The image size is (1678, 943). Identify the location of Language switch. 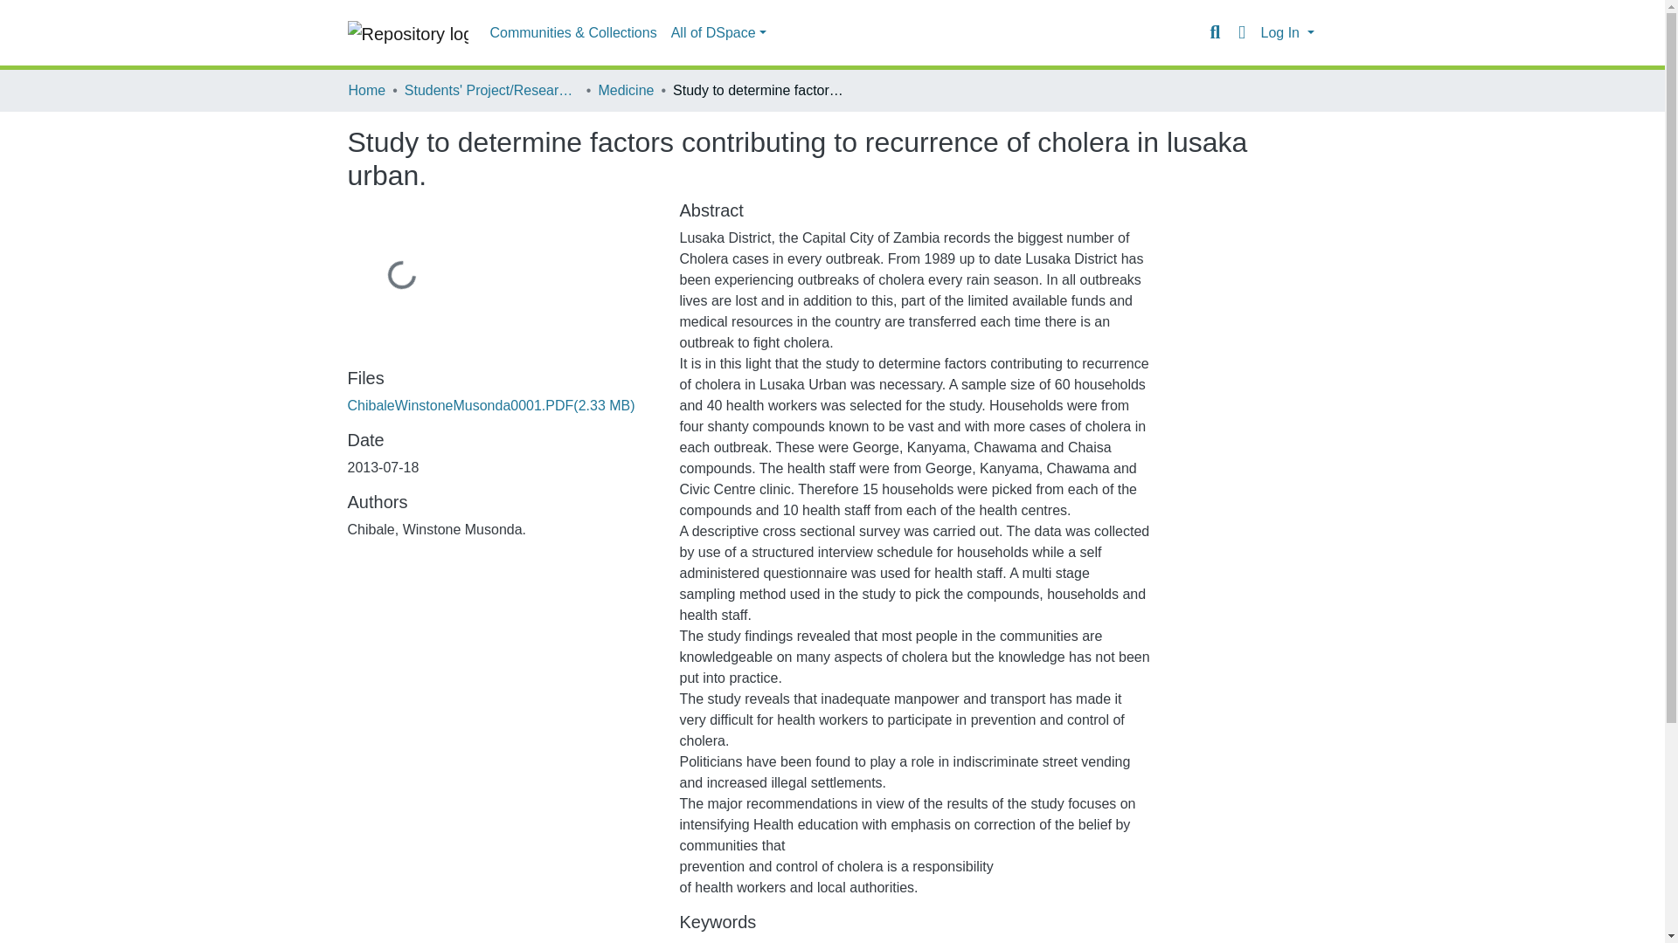
(1241, 32).